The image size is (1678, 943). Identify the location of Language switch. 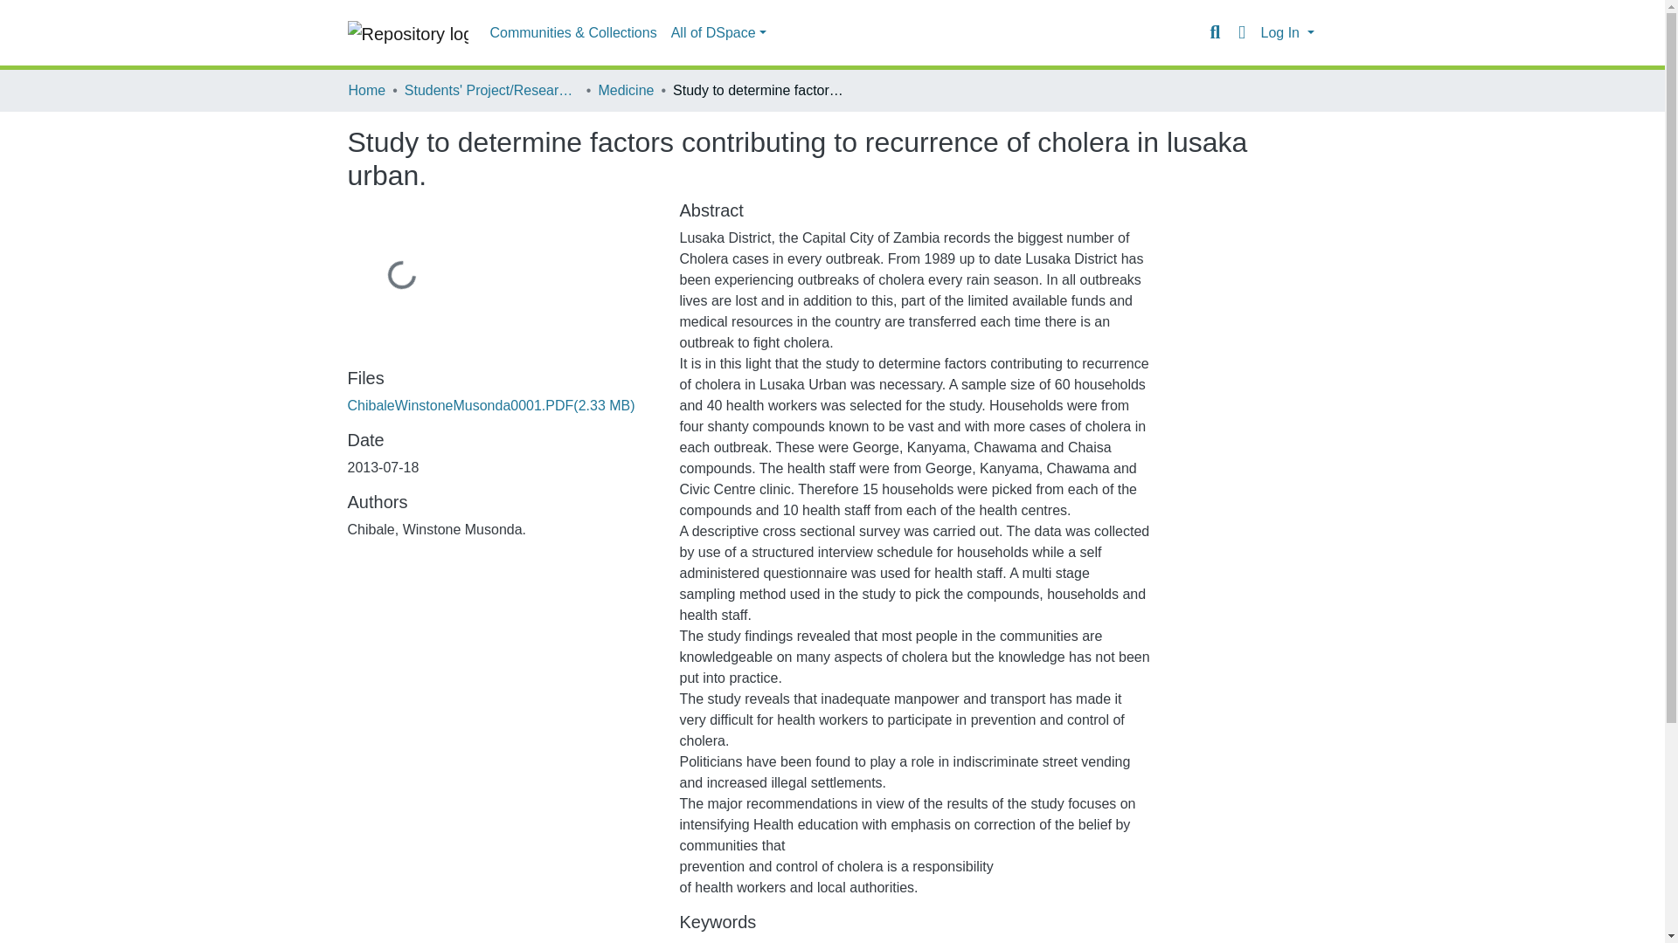
(1241, 32).